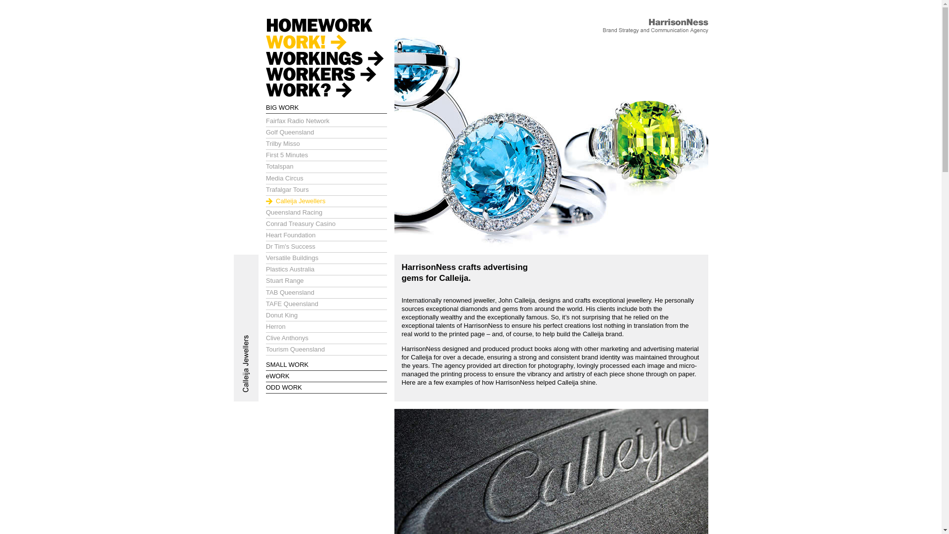  I want to click on ODD WORK, so click(284, 388).